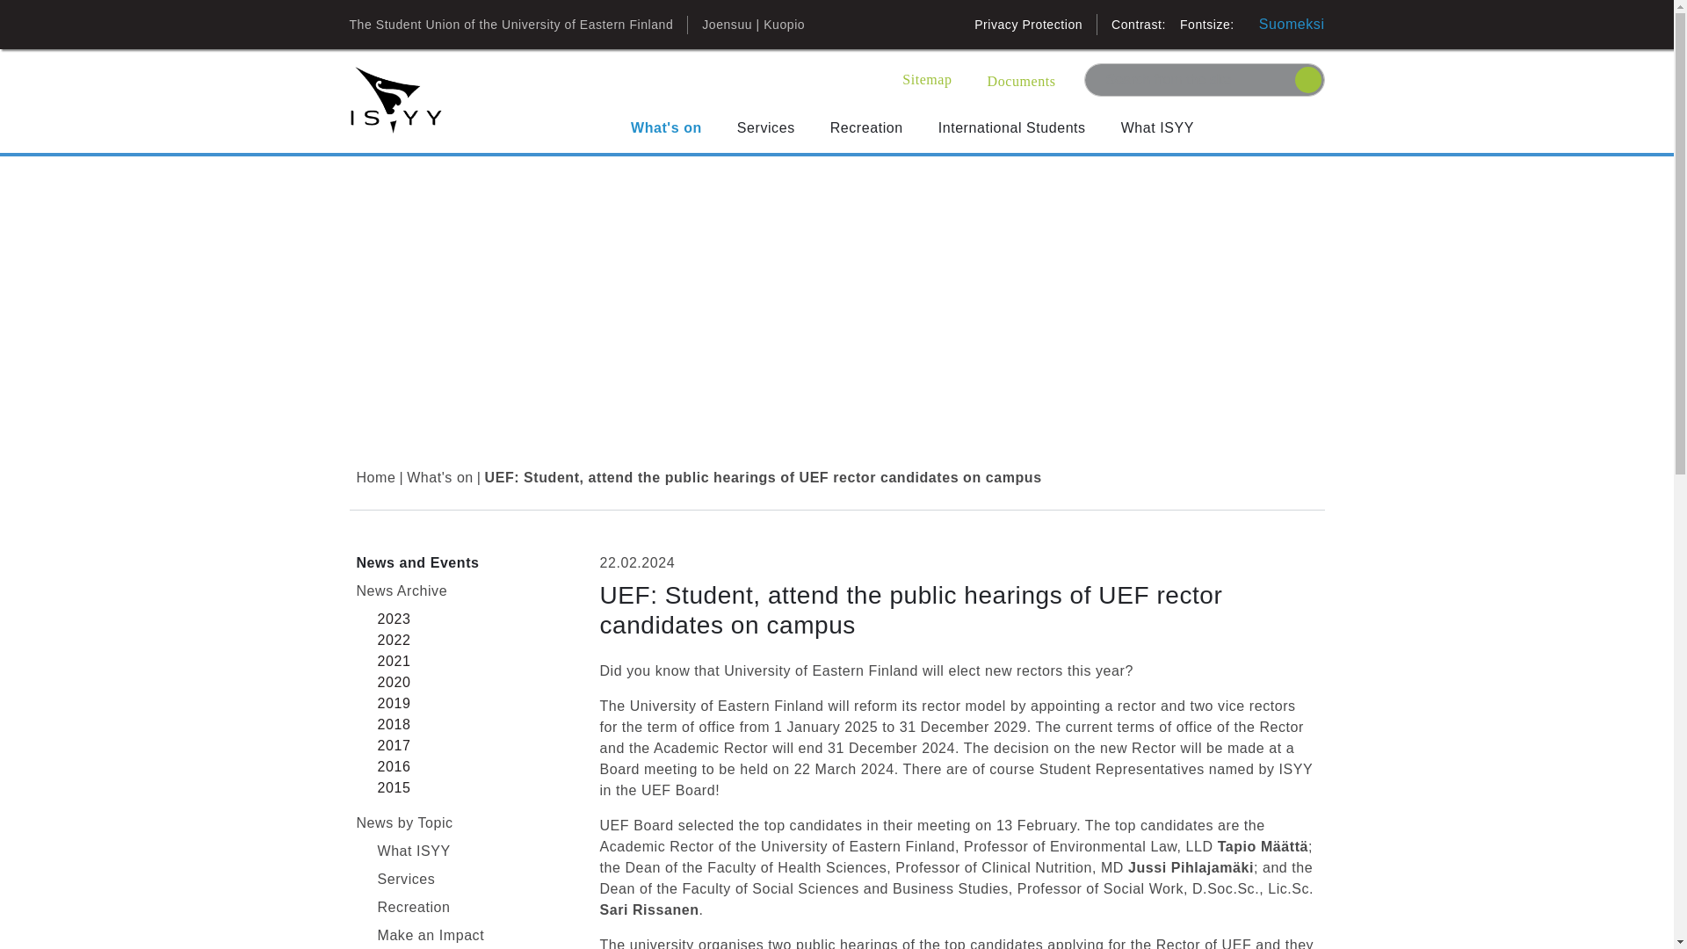 The width and height of the screenshot is (1687, 949). I want to click on What's on, so click(670, 127).